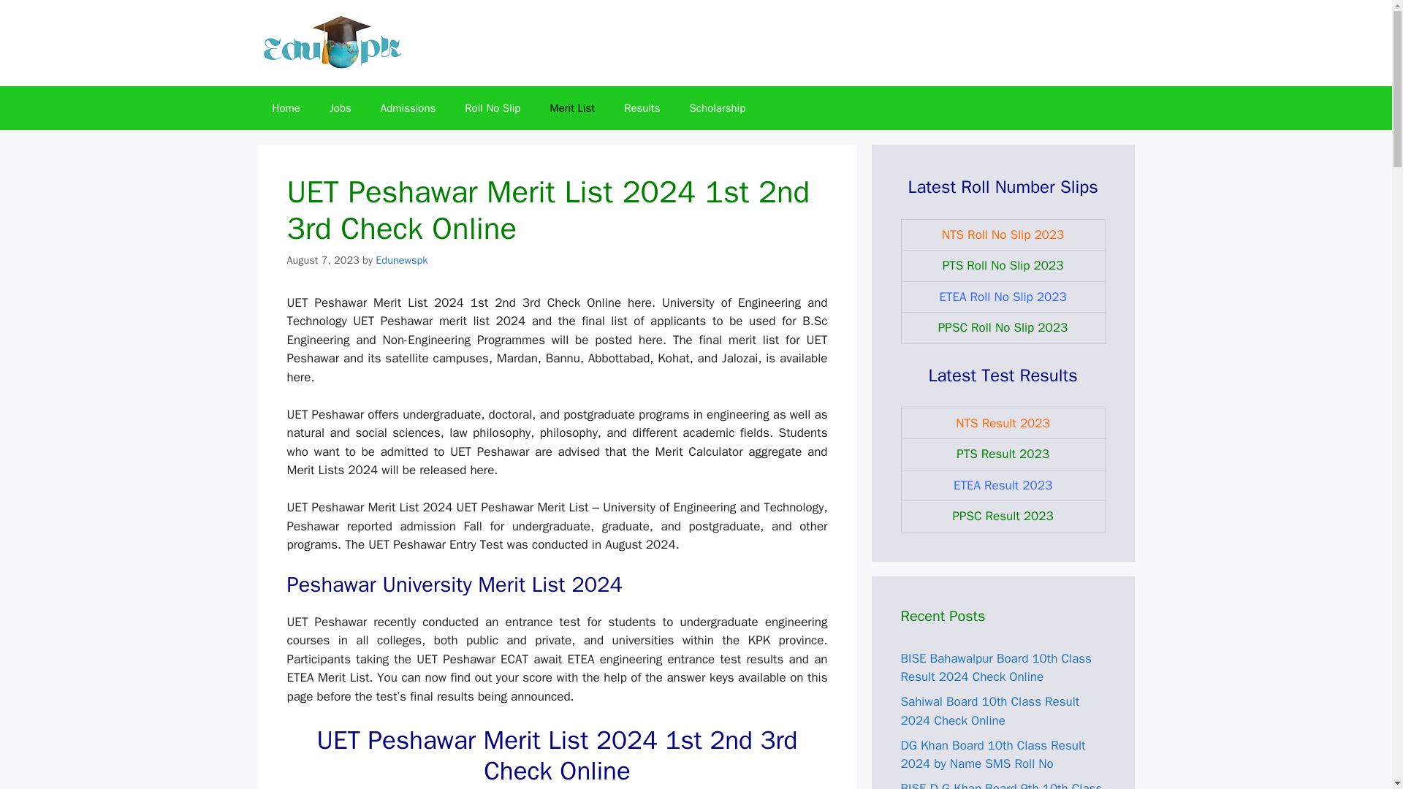 The image size is (1403, 789). What do you see at coordinates (285, 108) in the screenshot?
I see `Home` at bounding box center [285, 108].